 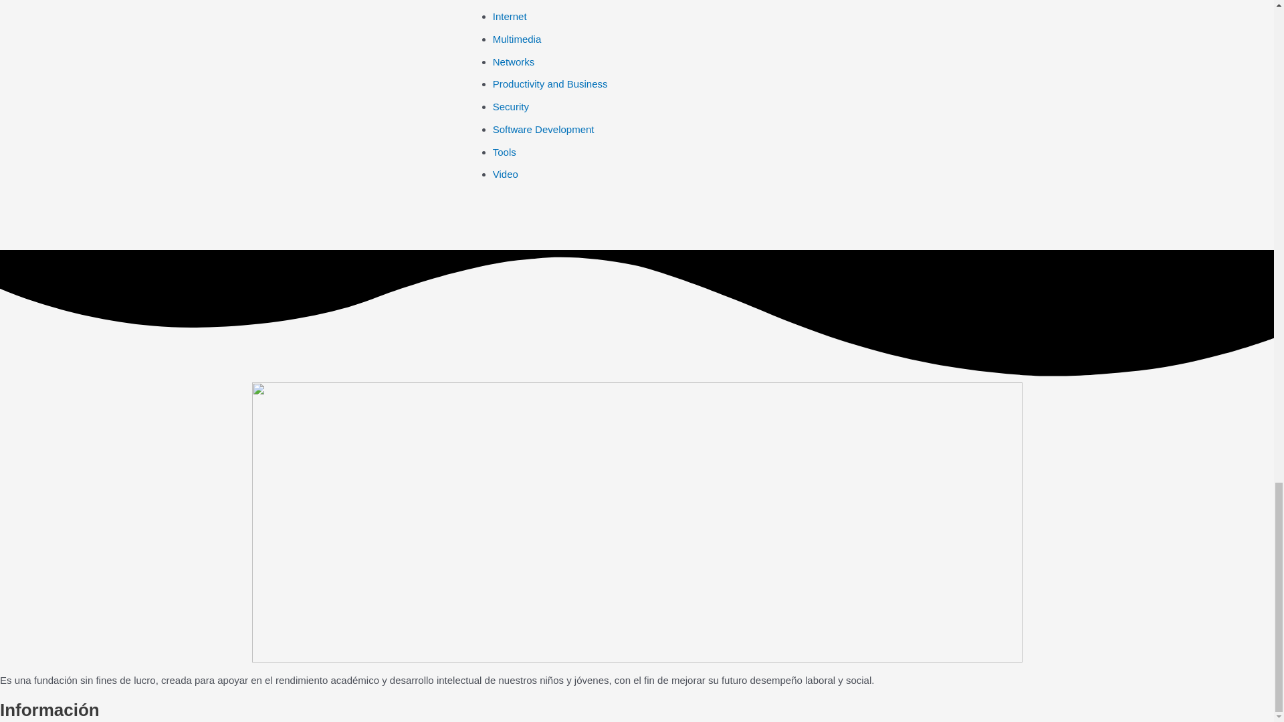 I want to click on Networks, so click(x=514, y=62).